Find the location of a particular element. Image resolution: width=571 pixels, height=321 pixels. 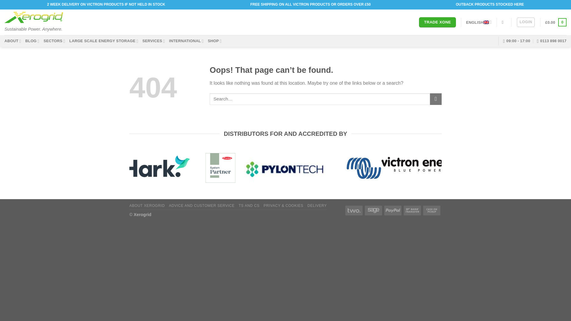

ENGLISH is located at coordinates (479, 22).